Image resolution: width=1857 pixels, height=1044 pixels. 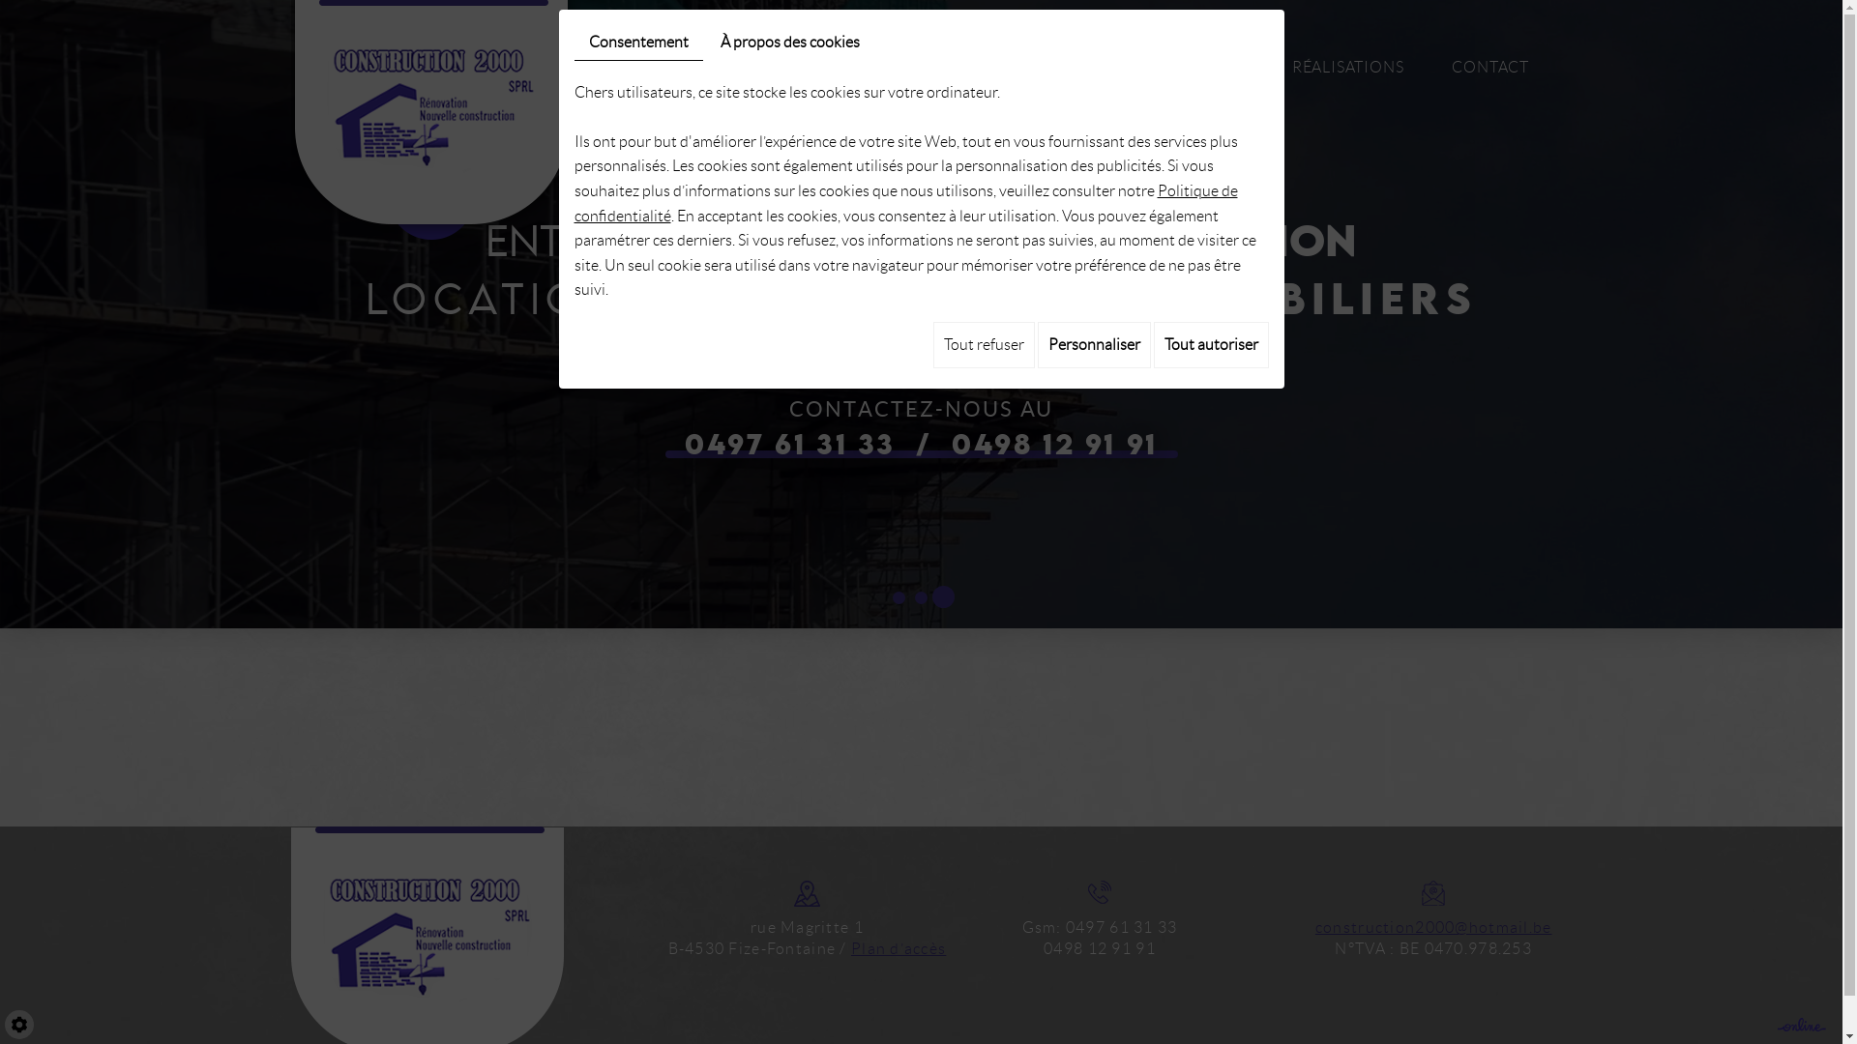 I want to click on CONSTRUCTION, so click(x=836, y=68).